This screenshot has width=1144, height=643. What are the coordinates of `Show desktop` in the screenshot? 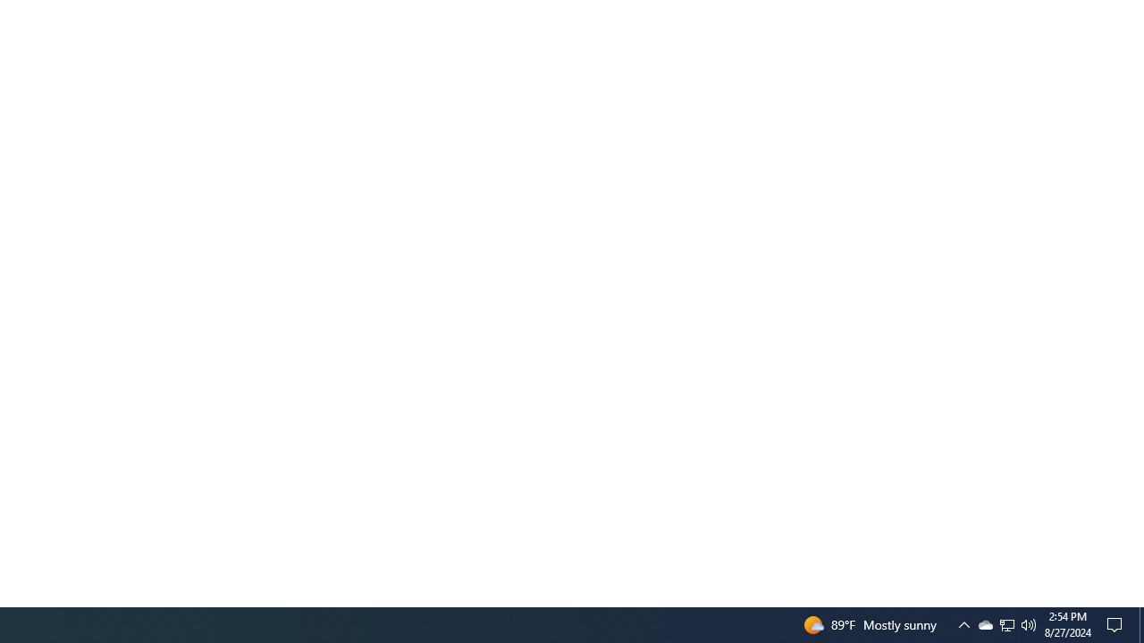 It's located at (963, 625).